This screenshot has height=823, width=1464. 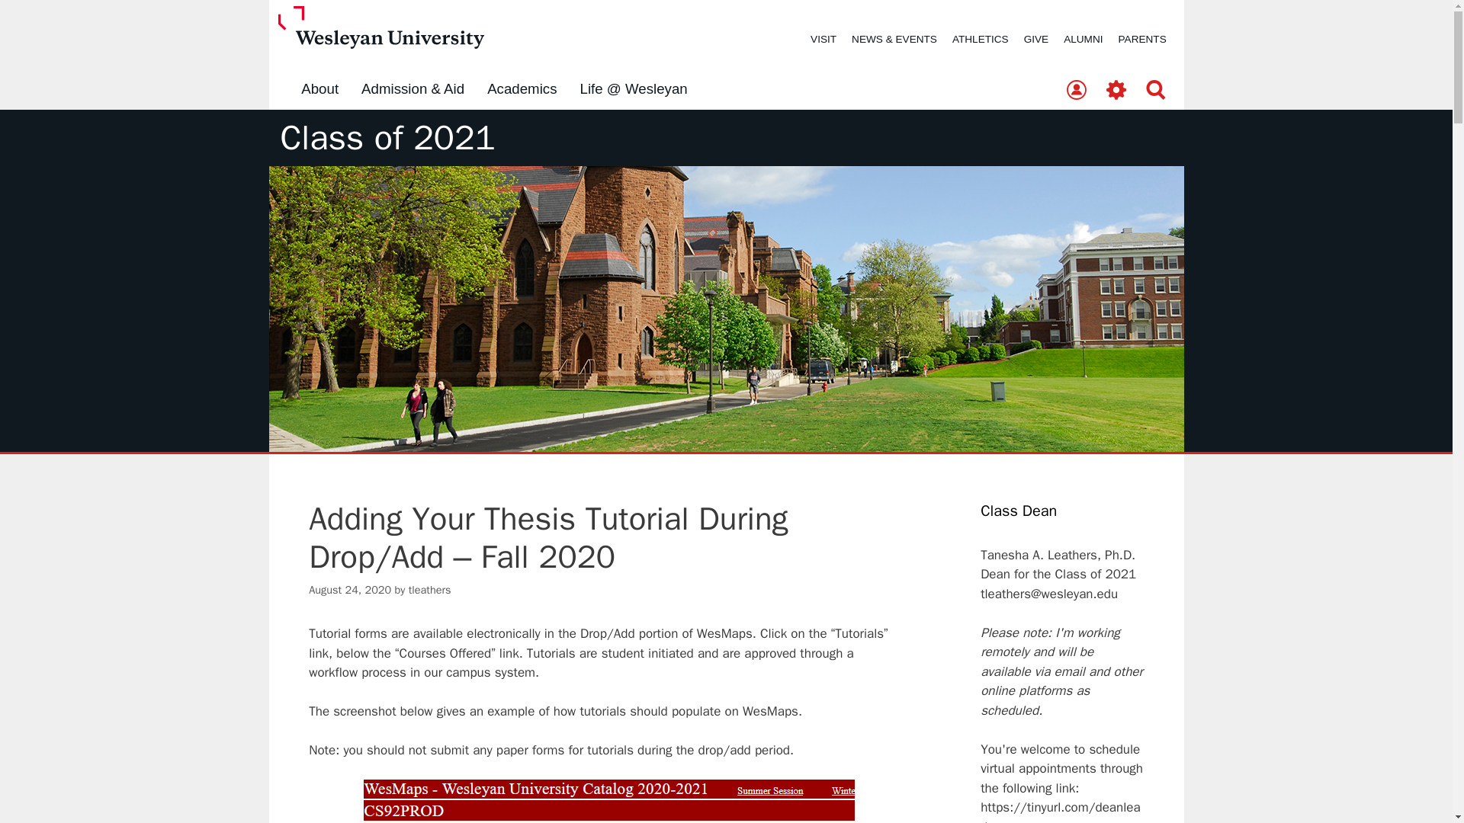 I want to click on Tools, so click(x=1116, y=91).